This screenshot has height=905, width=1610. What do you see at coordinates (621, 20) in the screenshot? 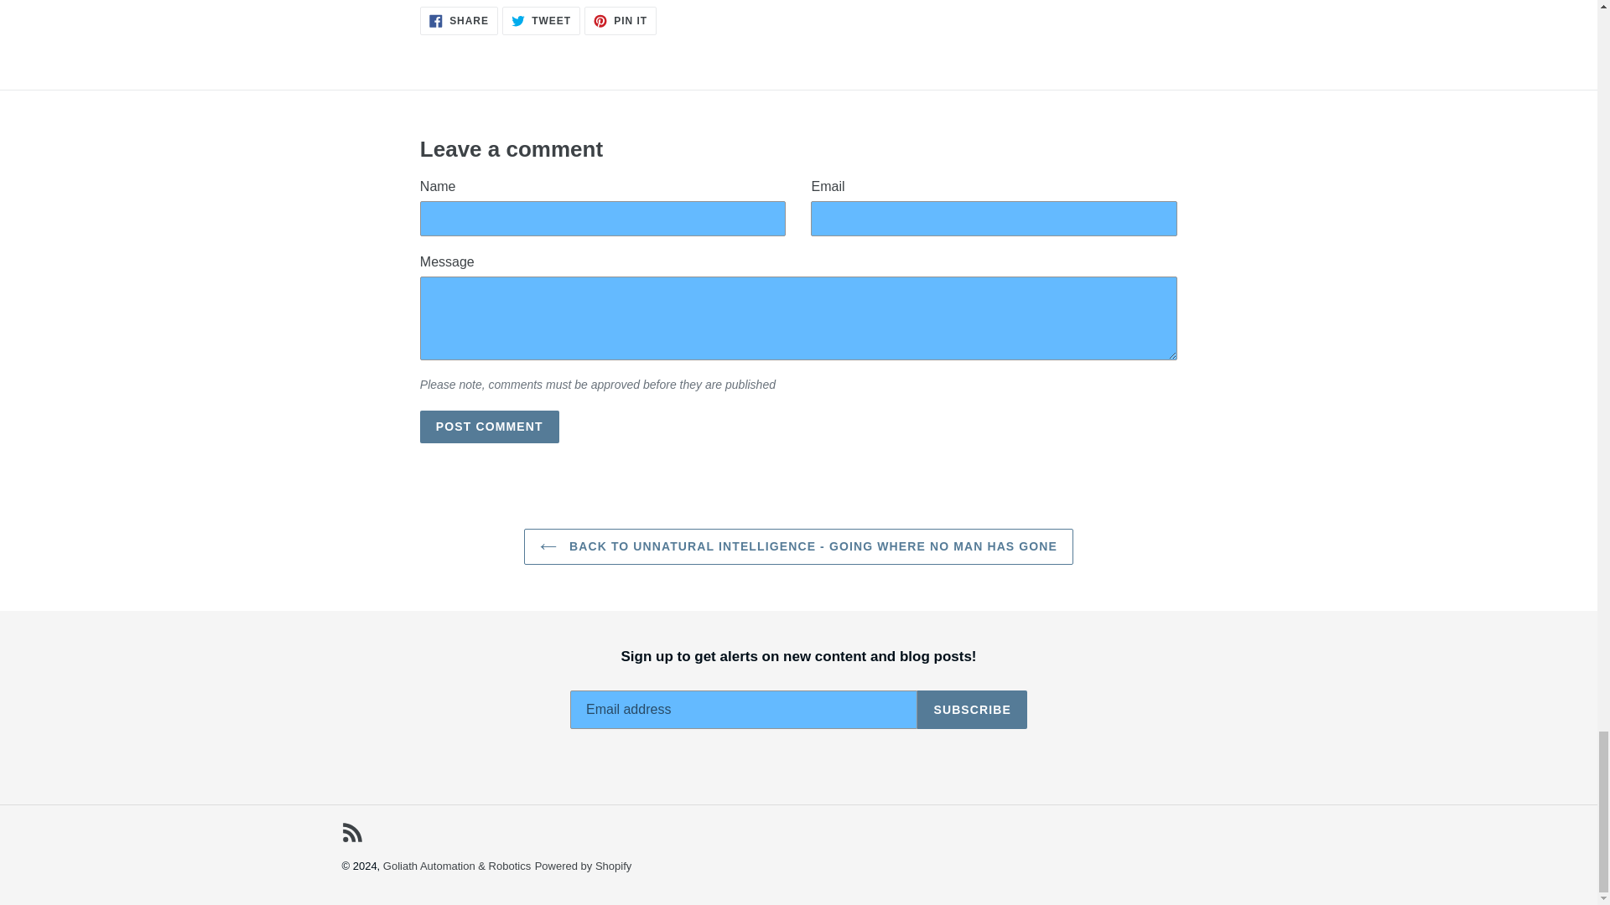
I see `BACK TO UNNATURAL INTELLIGENCE - GOING WHERE NO MAN HAS GONE` at bounding box center [621, 20].